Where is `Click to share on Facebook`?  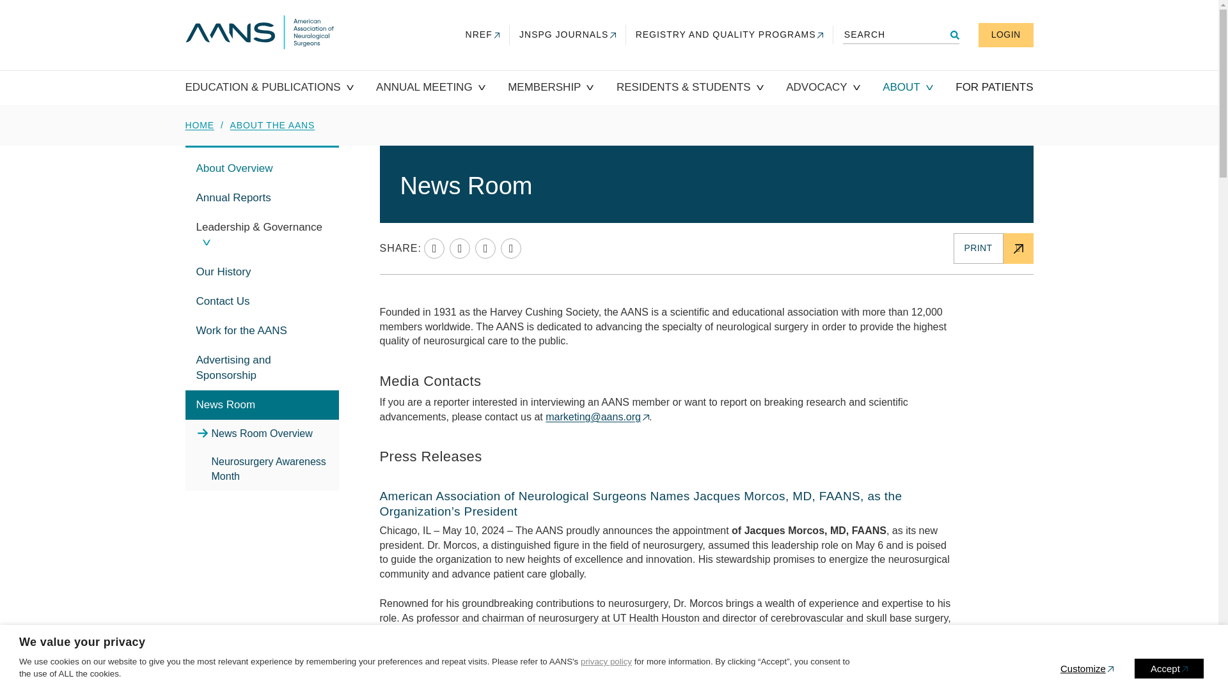 Click to share on Facebook is located at coordinates (485, 248).